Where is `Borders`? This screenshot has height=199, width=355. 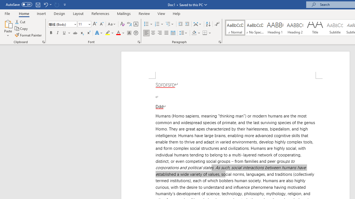 Borders is located at coordinates (207, 33).